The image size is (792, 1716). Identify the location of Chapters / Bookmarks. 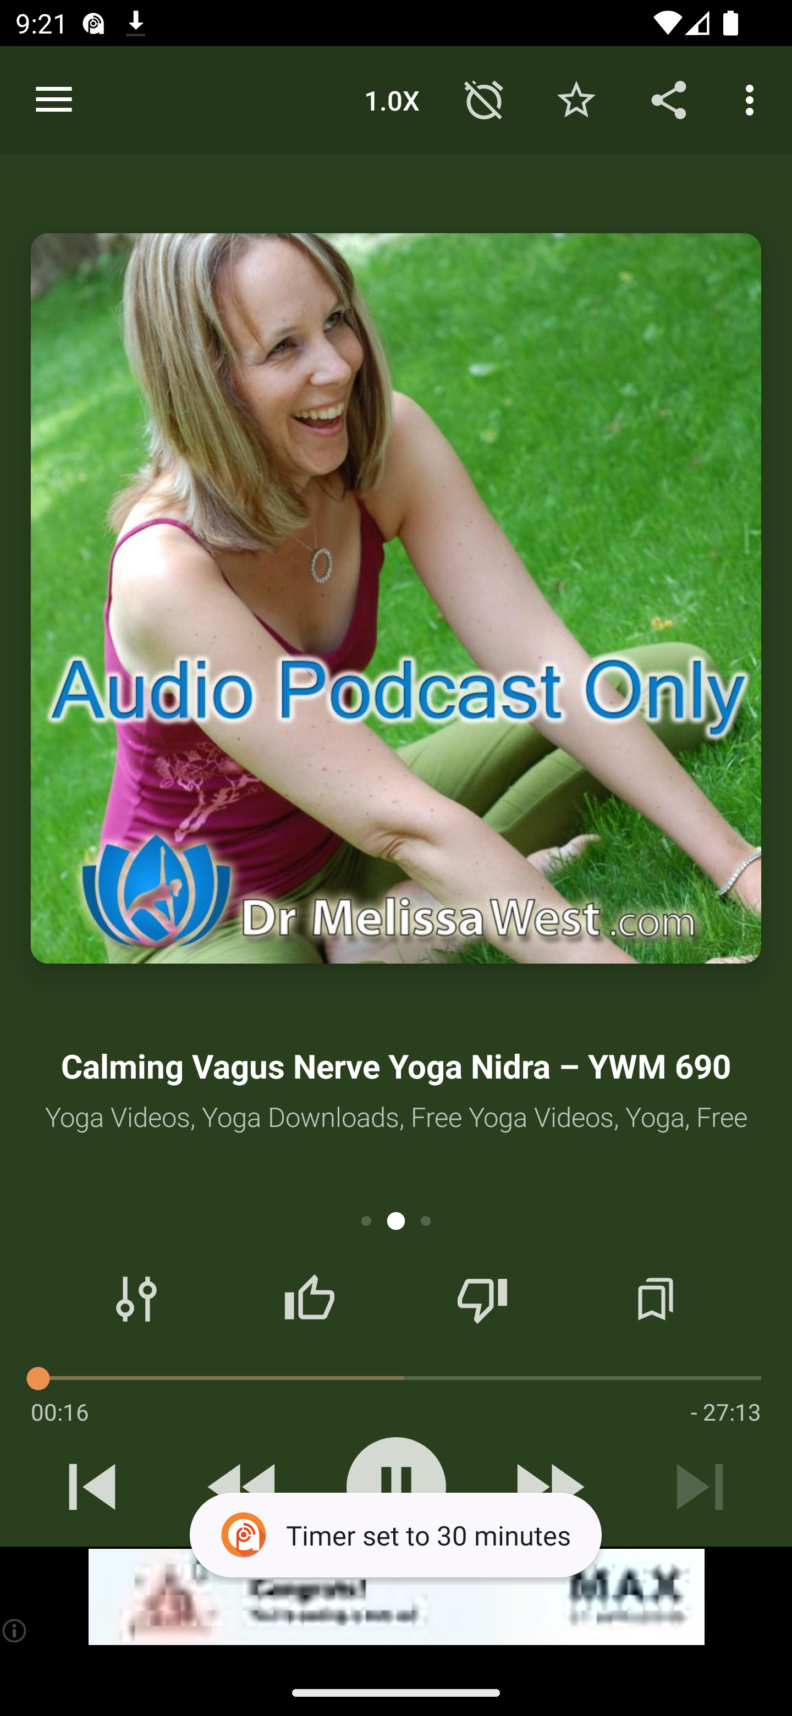
(655, 1299).